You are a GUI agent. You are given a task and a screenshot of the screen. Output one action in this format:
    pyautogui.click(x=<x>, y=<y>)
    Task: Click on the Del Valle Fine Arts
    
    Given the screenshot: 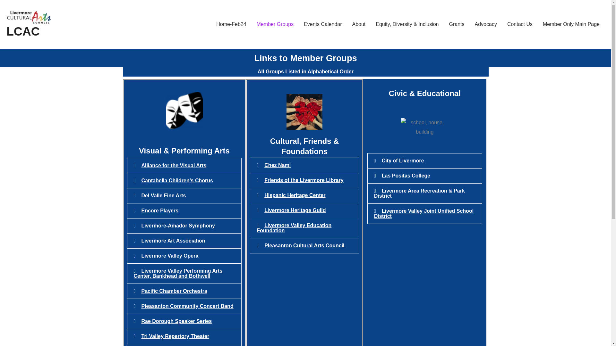 What is the action you would take?
    pyautogui.click(x=163, y=195)
    